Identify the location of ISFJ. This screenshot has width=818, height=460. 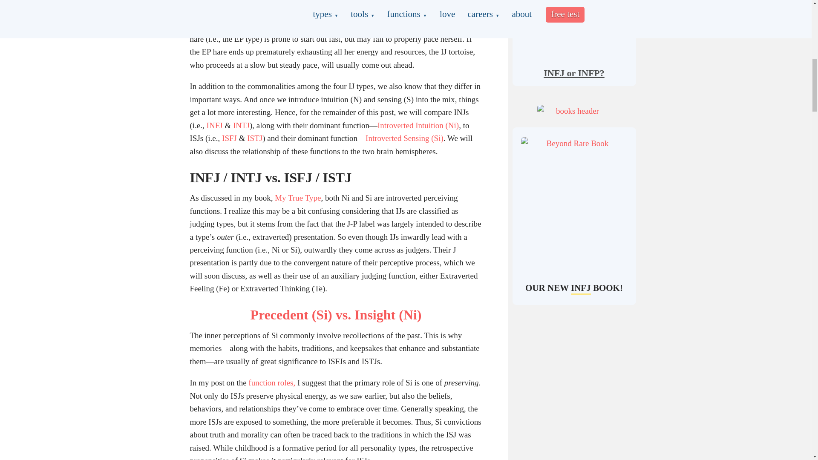
(229, 138).